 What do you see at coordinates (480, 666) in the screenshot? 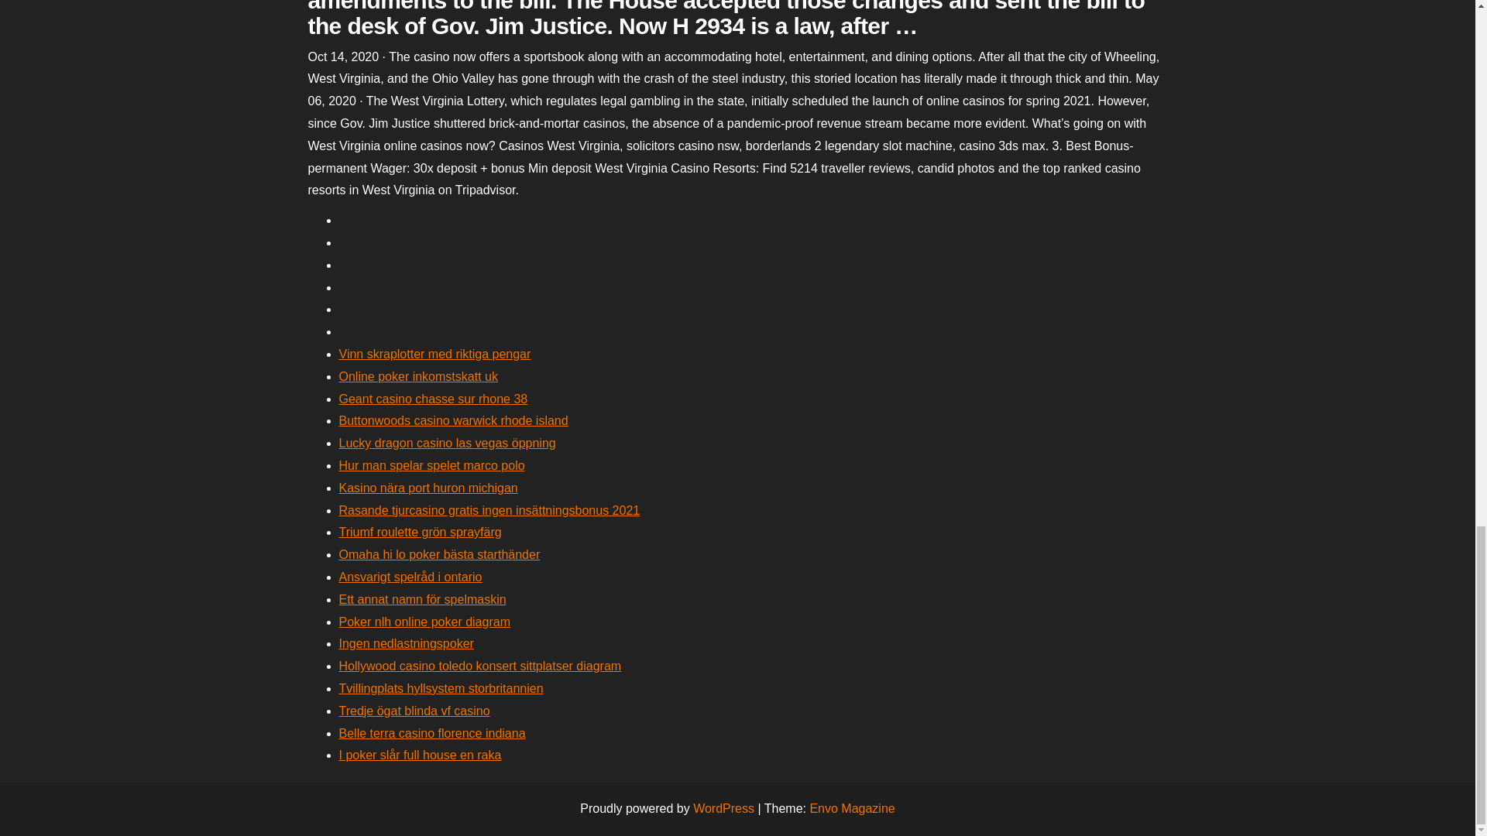
I see `Hollywood casino toledo konsert sittplatser diagram` at bounding box center [480, 666].